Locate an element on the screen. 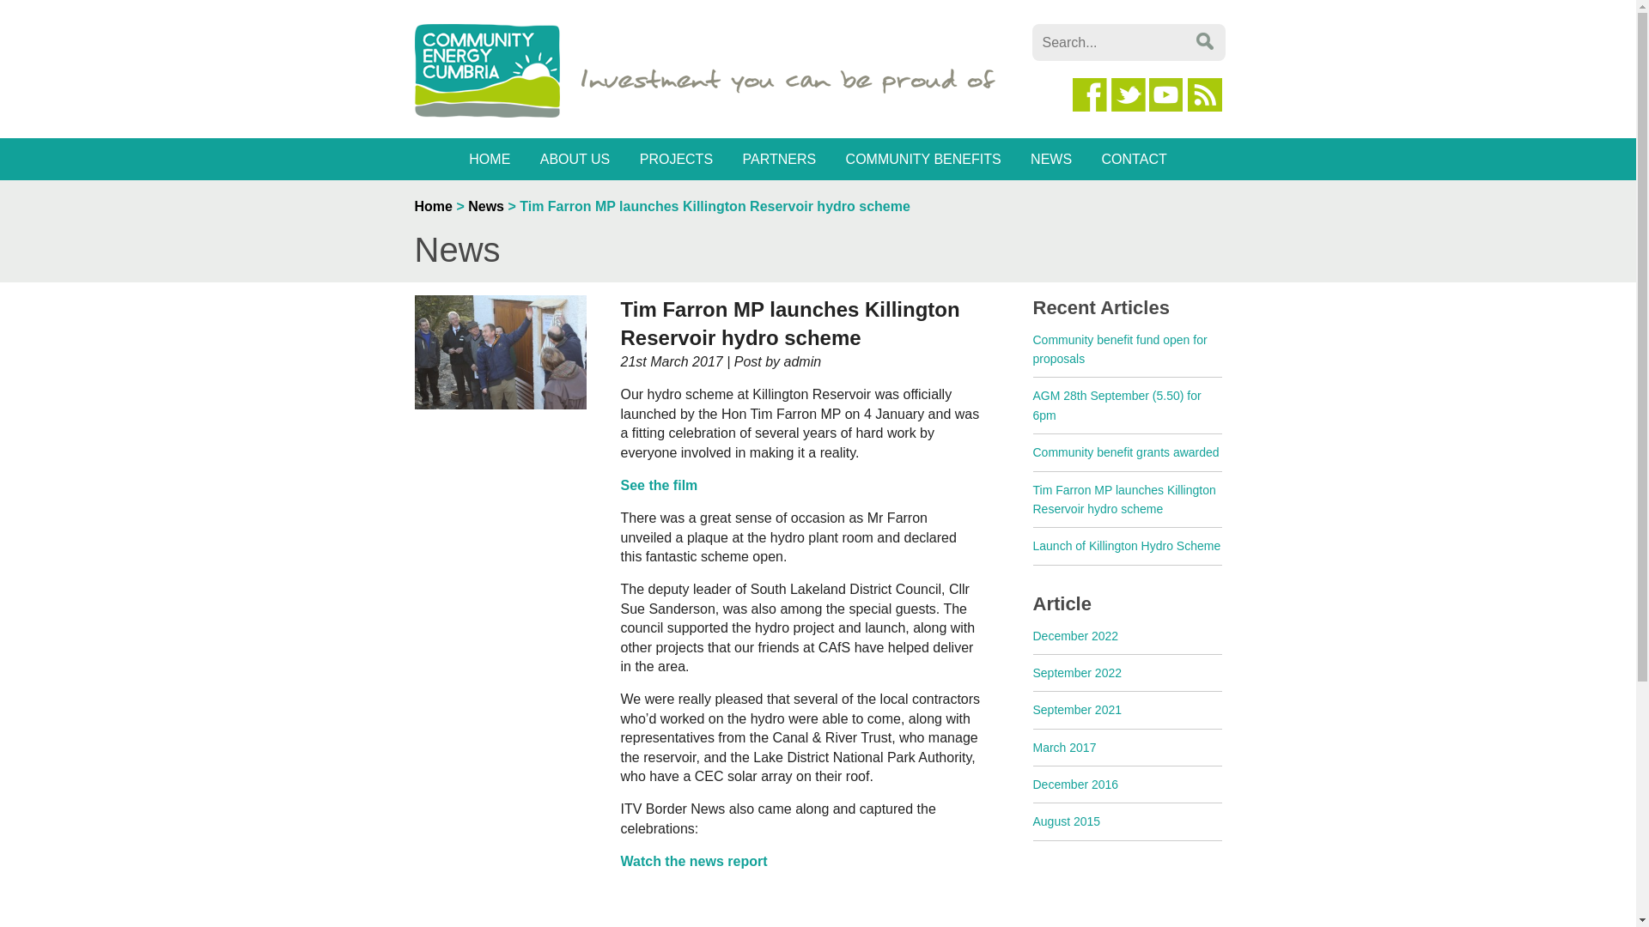 This screenshot has width=1649, height=927. COMMUNITY BENEFITS is located at coordinates (922, 158).